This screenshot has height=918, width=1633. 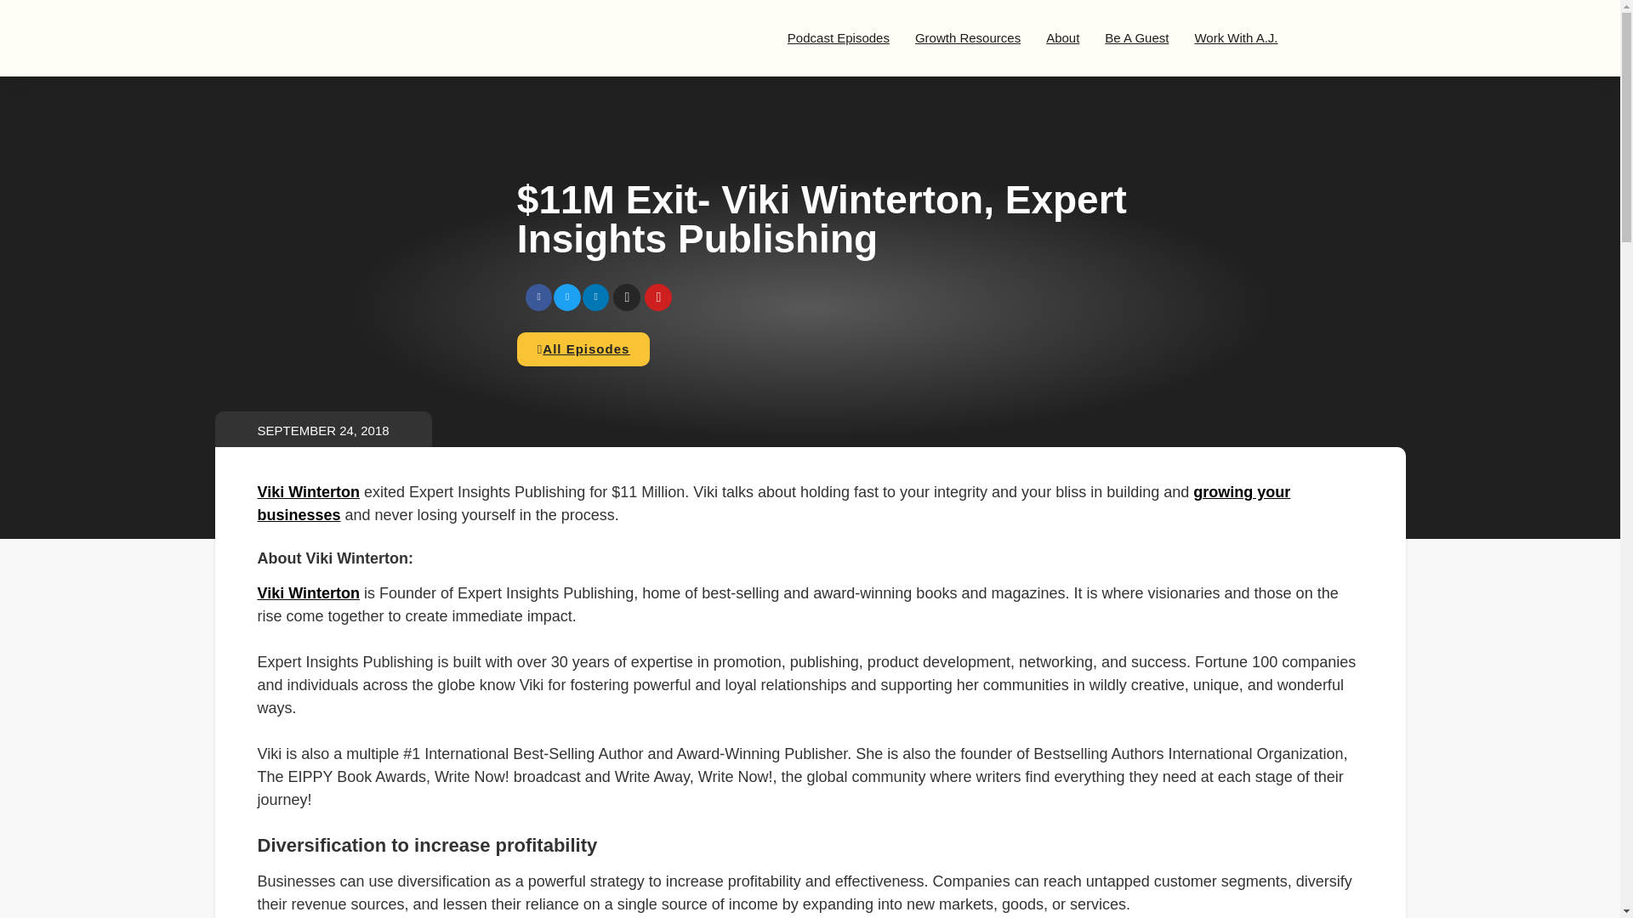 What do you see at coordinates (1235, 37) in the screenshot?
I see `Work With A.J.` at bounding box center [1235, 37].